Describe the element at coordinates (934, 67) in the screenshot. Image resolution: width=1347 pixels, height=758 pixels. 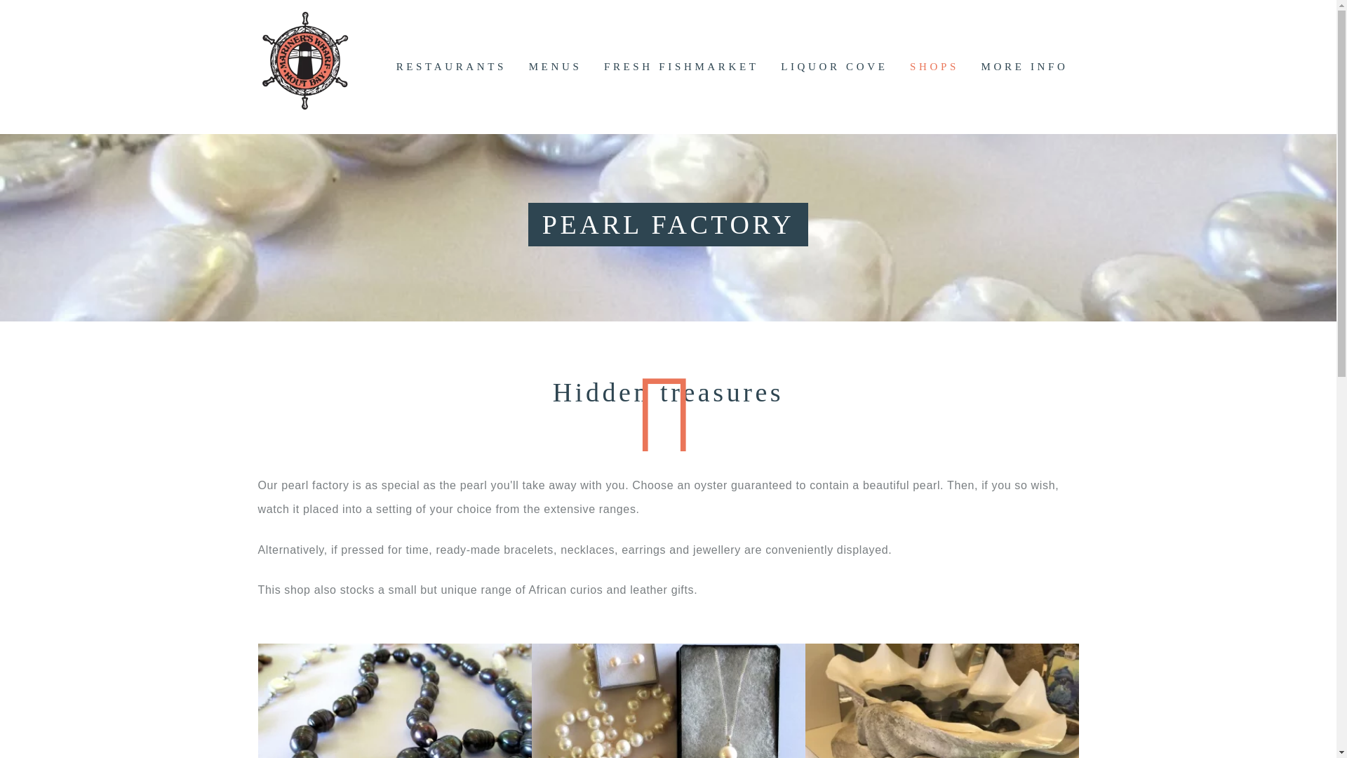
I see `SHOPS` at that location.